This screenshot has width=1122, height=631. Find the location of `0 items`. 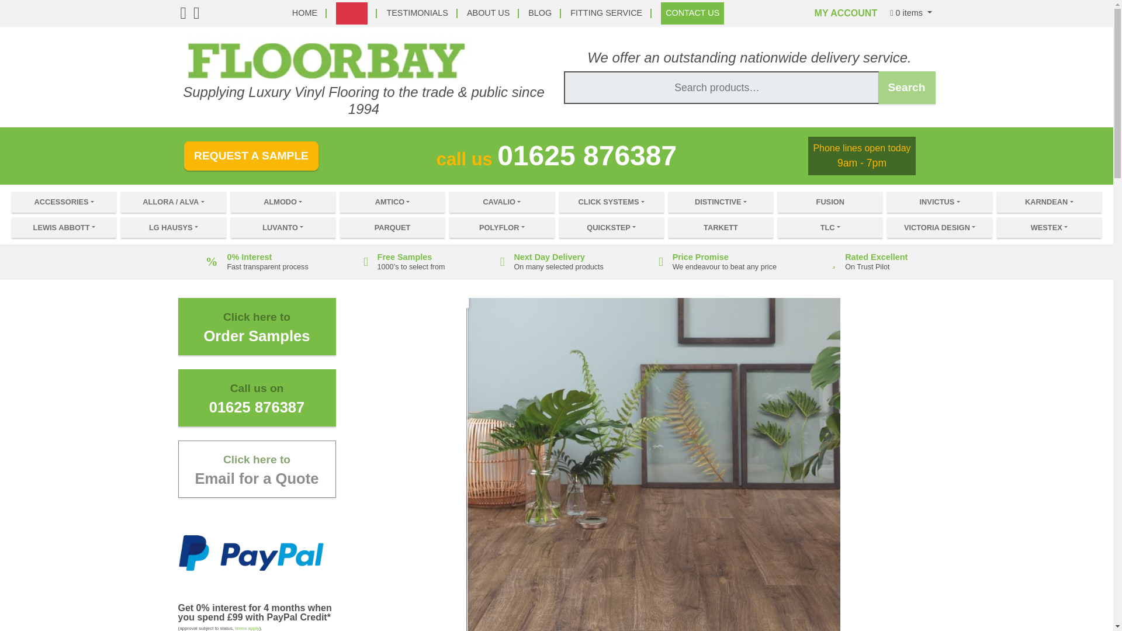

0 items is located at coordinates (910, 13).